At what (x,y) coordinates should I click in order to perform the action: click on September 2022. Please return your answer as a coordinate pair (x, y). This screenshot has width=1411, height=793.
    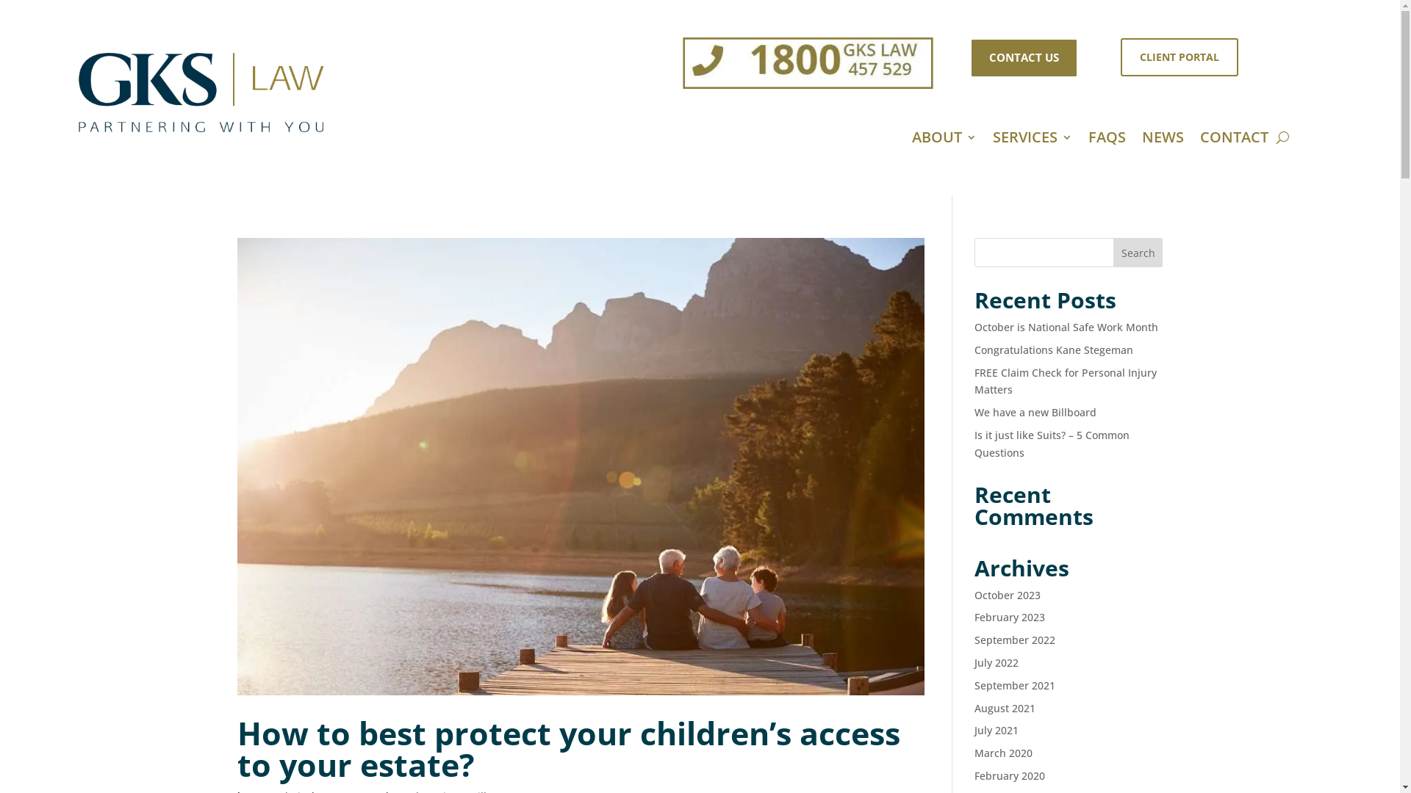
    Looking at the image, I should click on (1015, 640).